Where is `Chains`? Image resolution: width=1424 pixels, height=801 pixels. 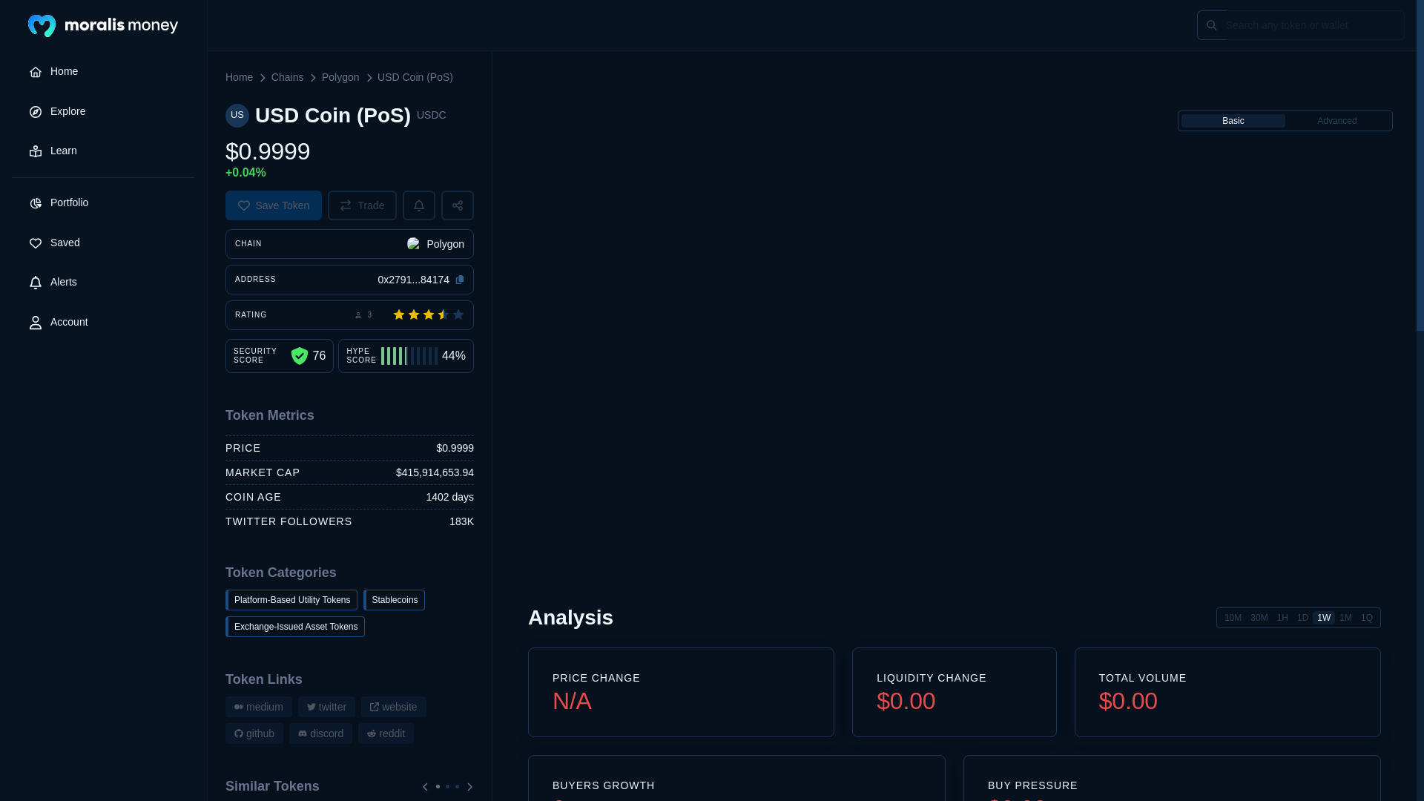
Chains is located at coordinates (288, 77).